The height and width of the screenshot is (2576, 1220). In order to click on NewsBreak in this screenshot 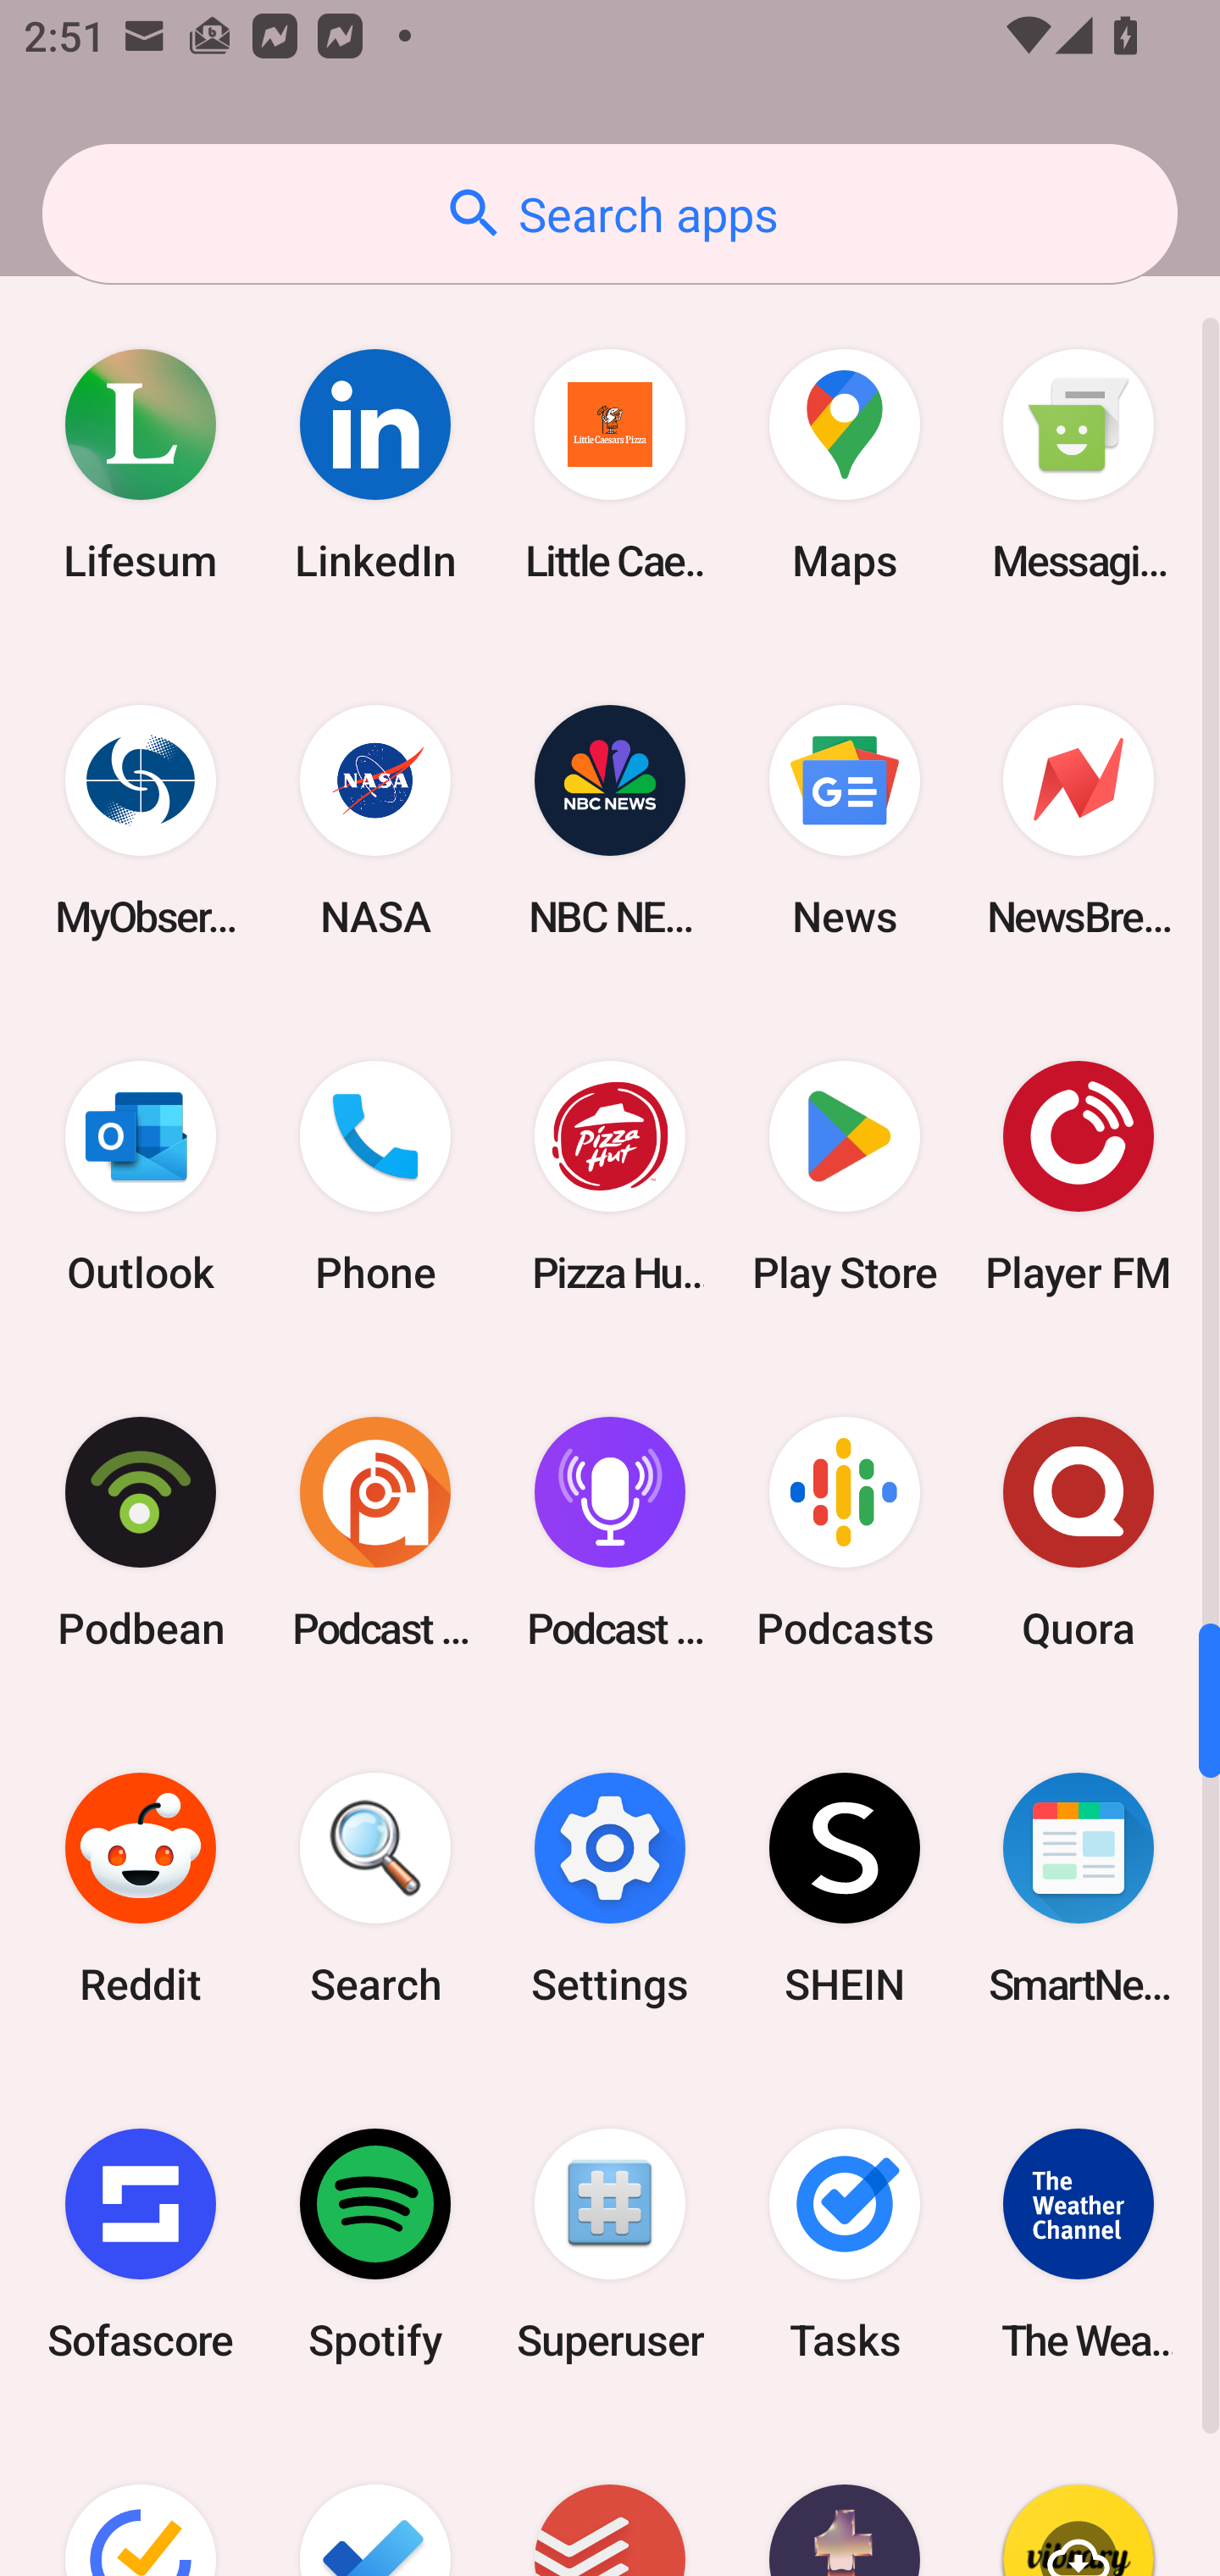, I will do `click(1079, 822)`.